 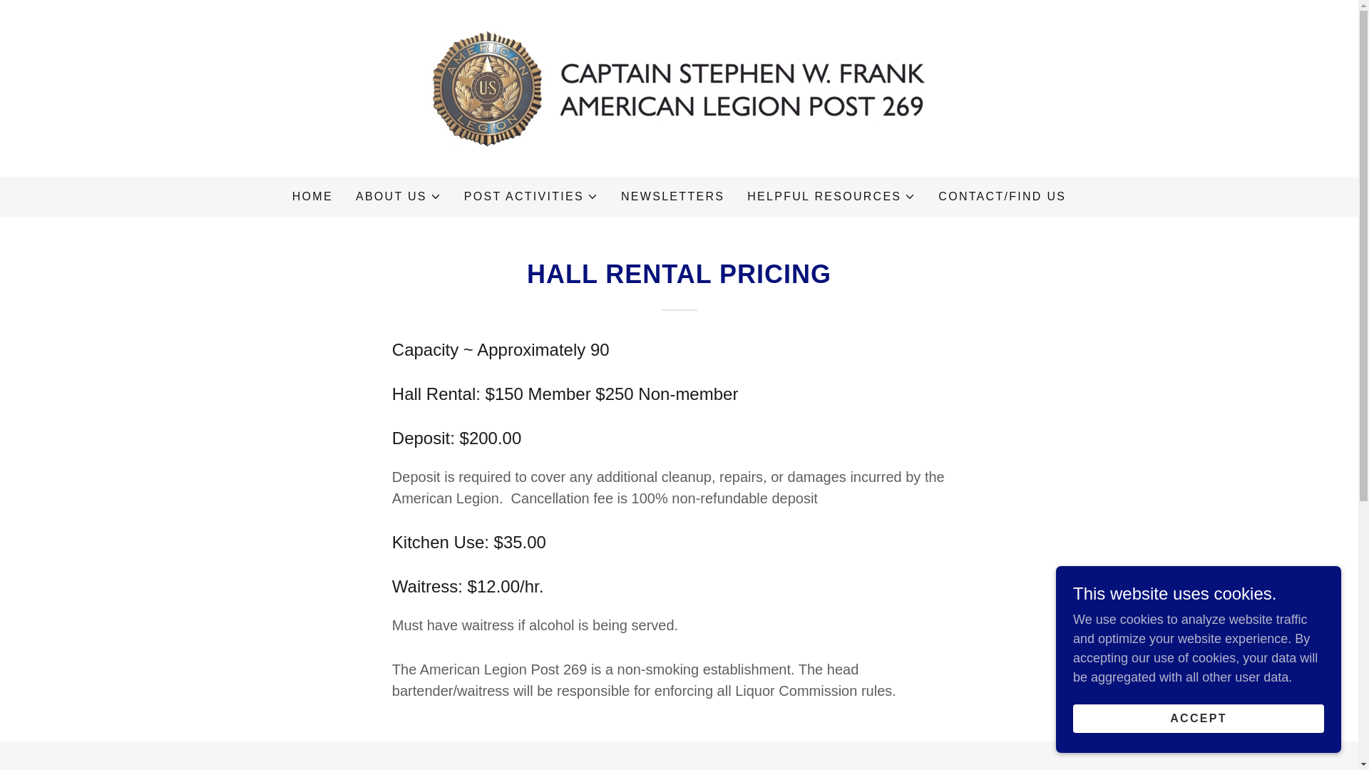 What do you see at coordinates (398, 197) in the screenshot?
I see `POST ACTIVITIES` at bounding box center [398, 197].